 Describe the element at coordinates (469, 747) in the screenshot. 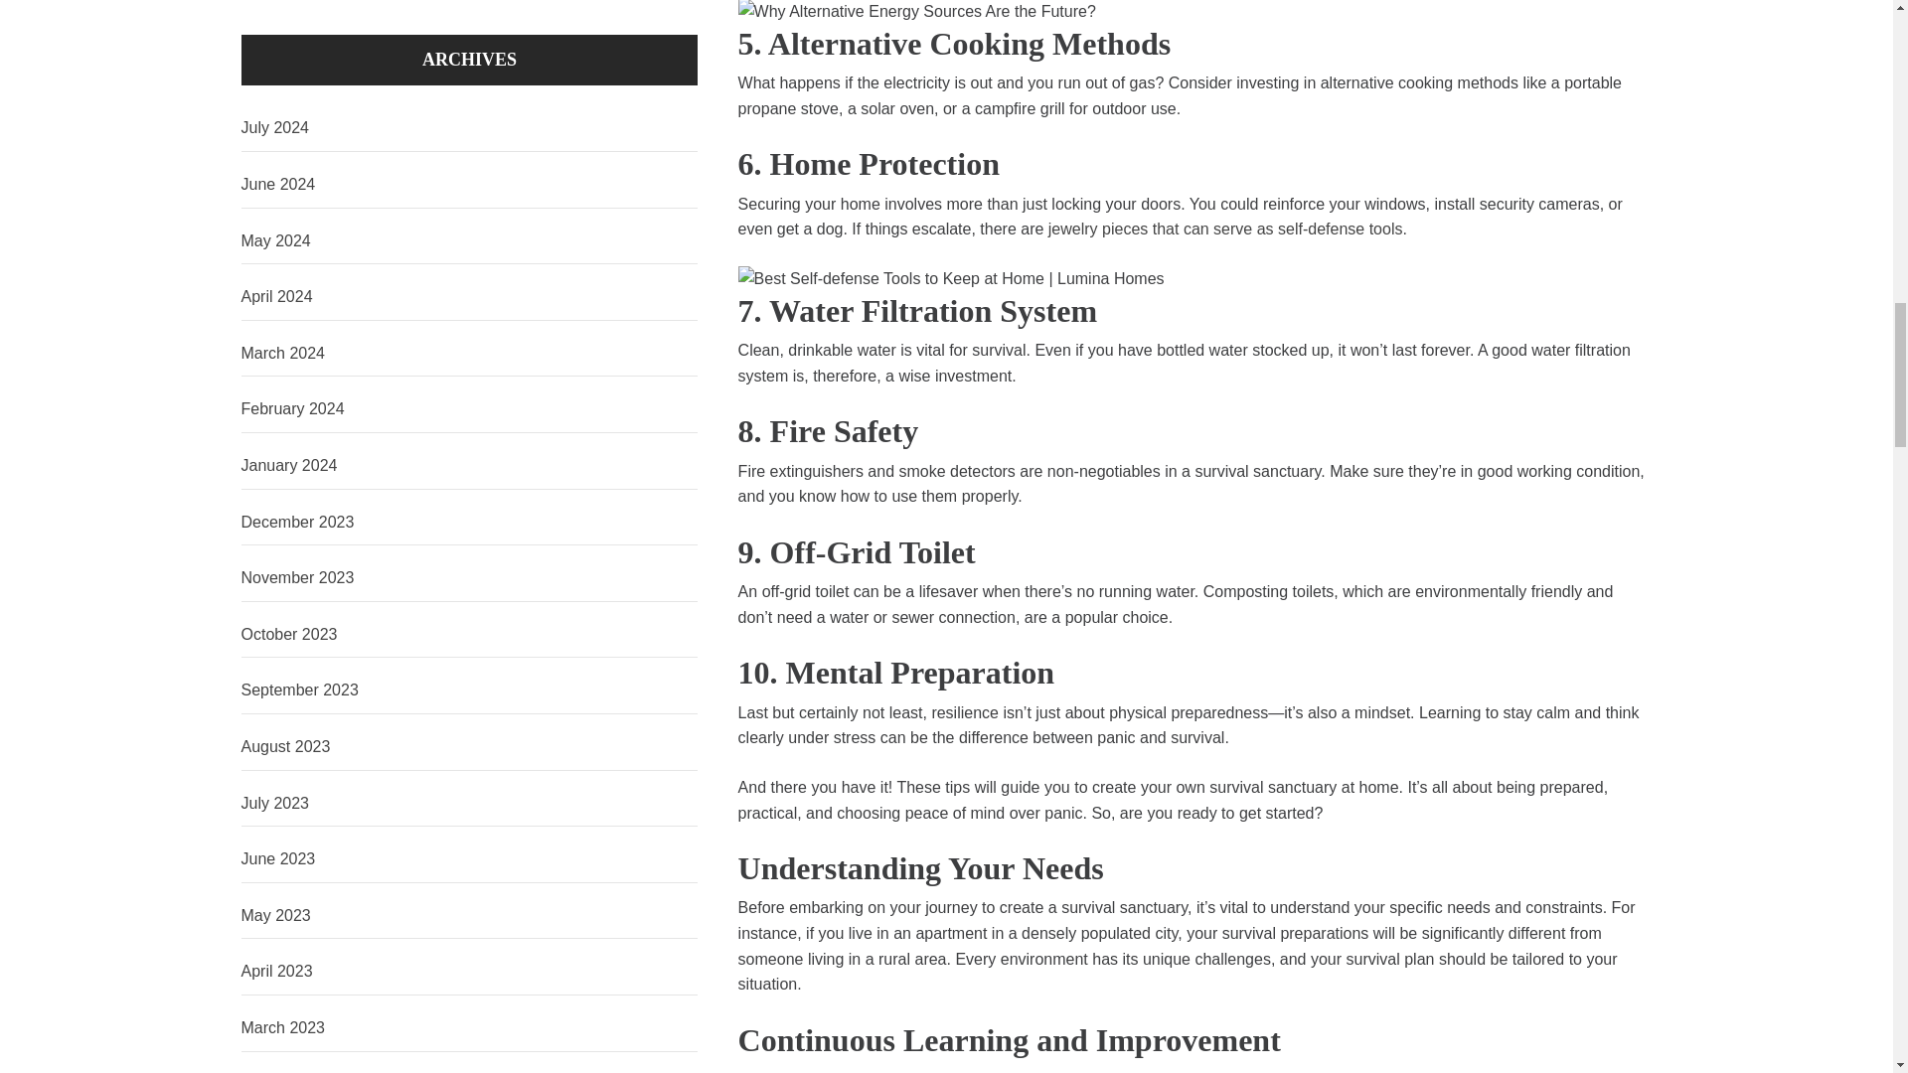

I see `August 2023` at that location.